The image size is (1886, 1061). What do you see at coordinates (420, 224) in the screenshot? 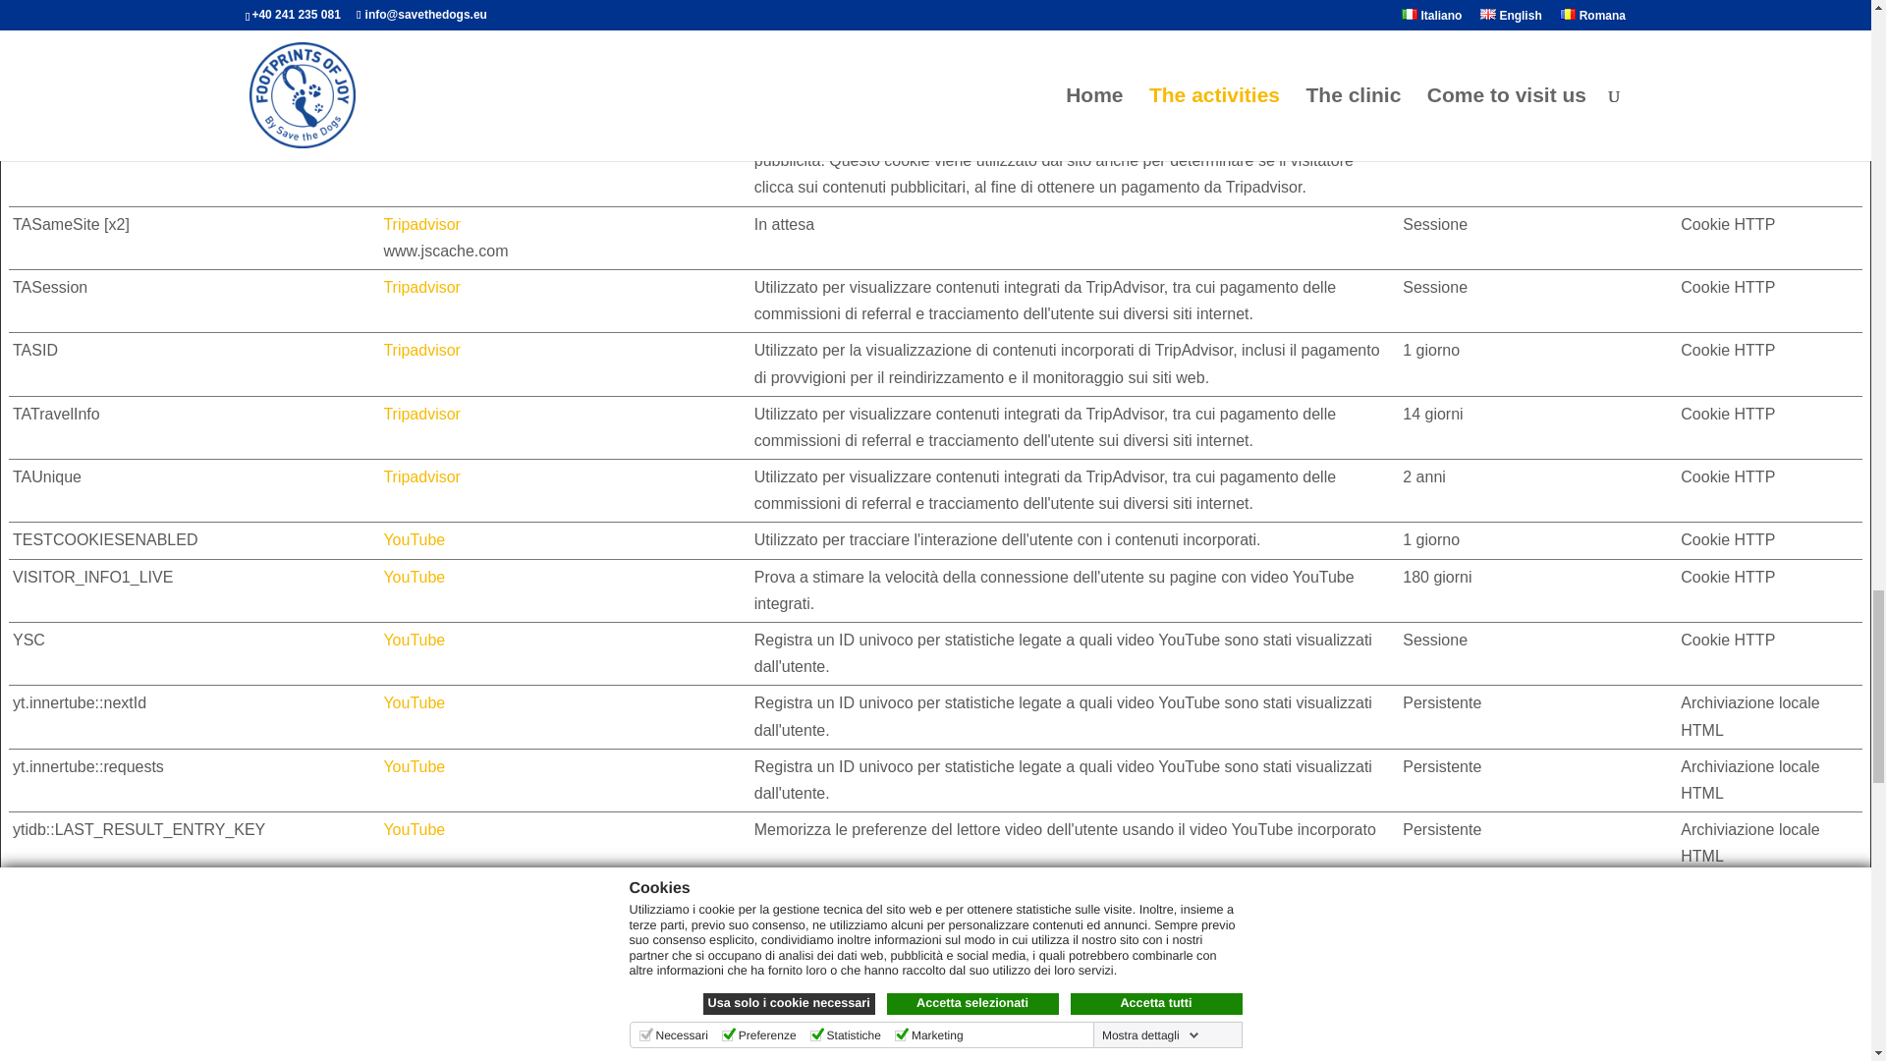
I see `Tripadvisor` at bounding box center [420, 224].